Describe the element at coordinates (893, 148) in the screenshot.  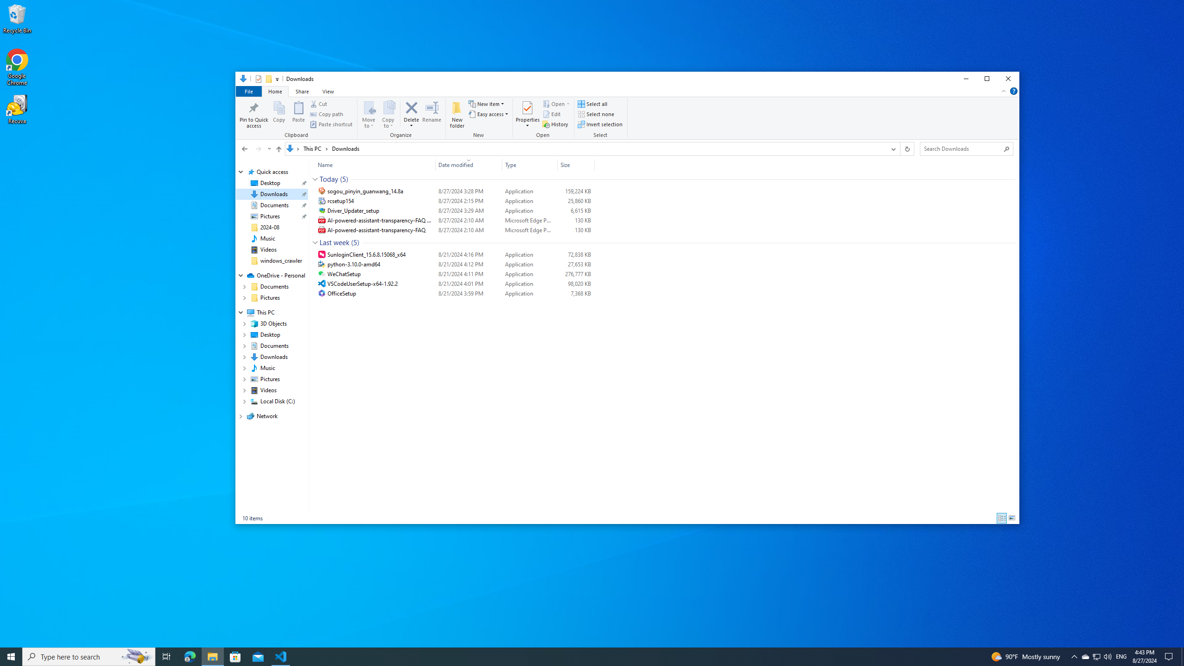
I see `Previous Locations` at that location.